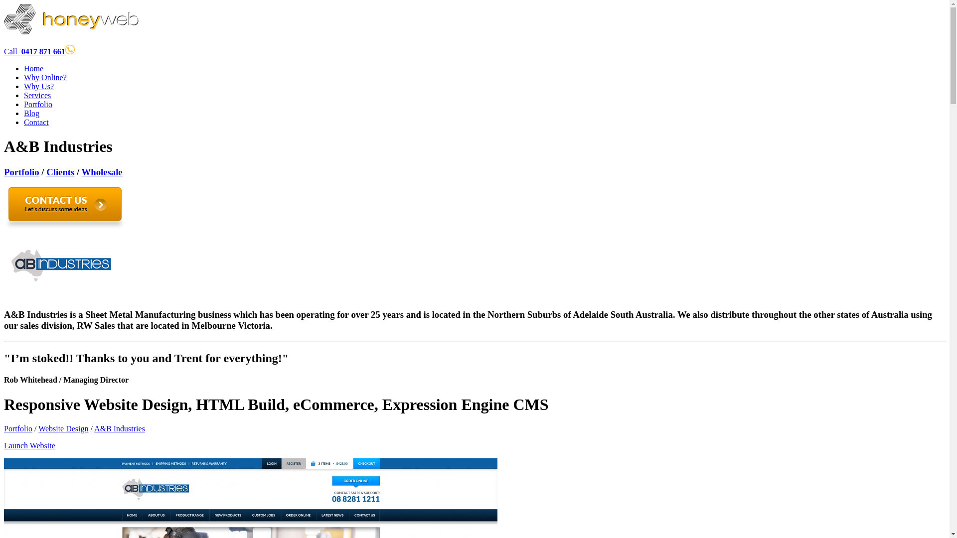  What do you see at coordinates (35, 52) in the screenshot?
I see `Call  0417 871 661` at bounding box center [35, 52].